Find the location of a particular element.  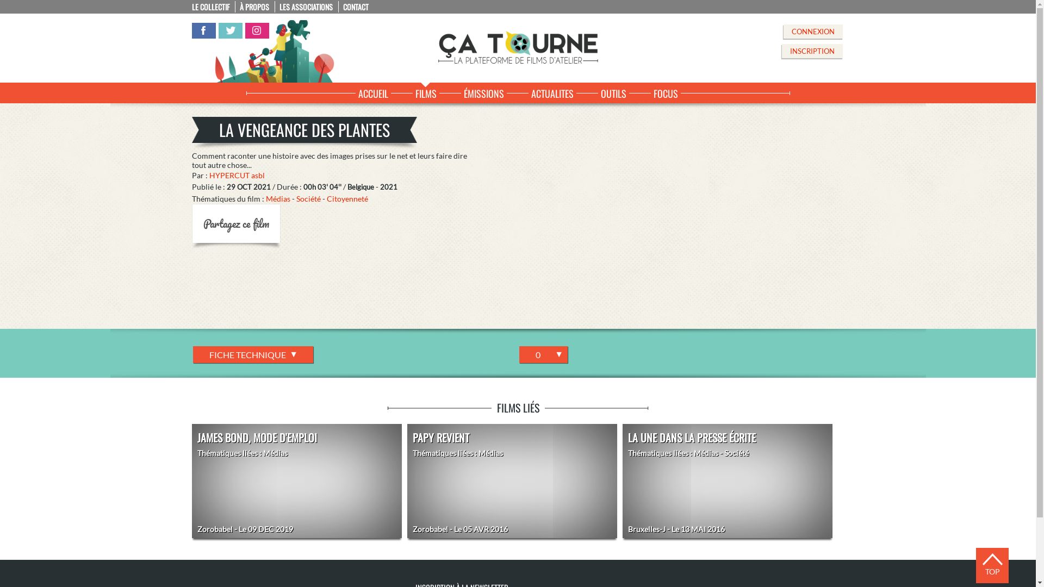

LES ASSOCIATIONS is located at coordinates (309, 7).